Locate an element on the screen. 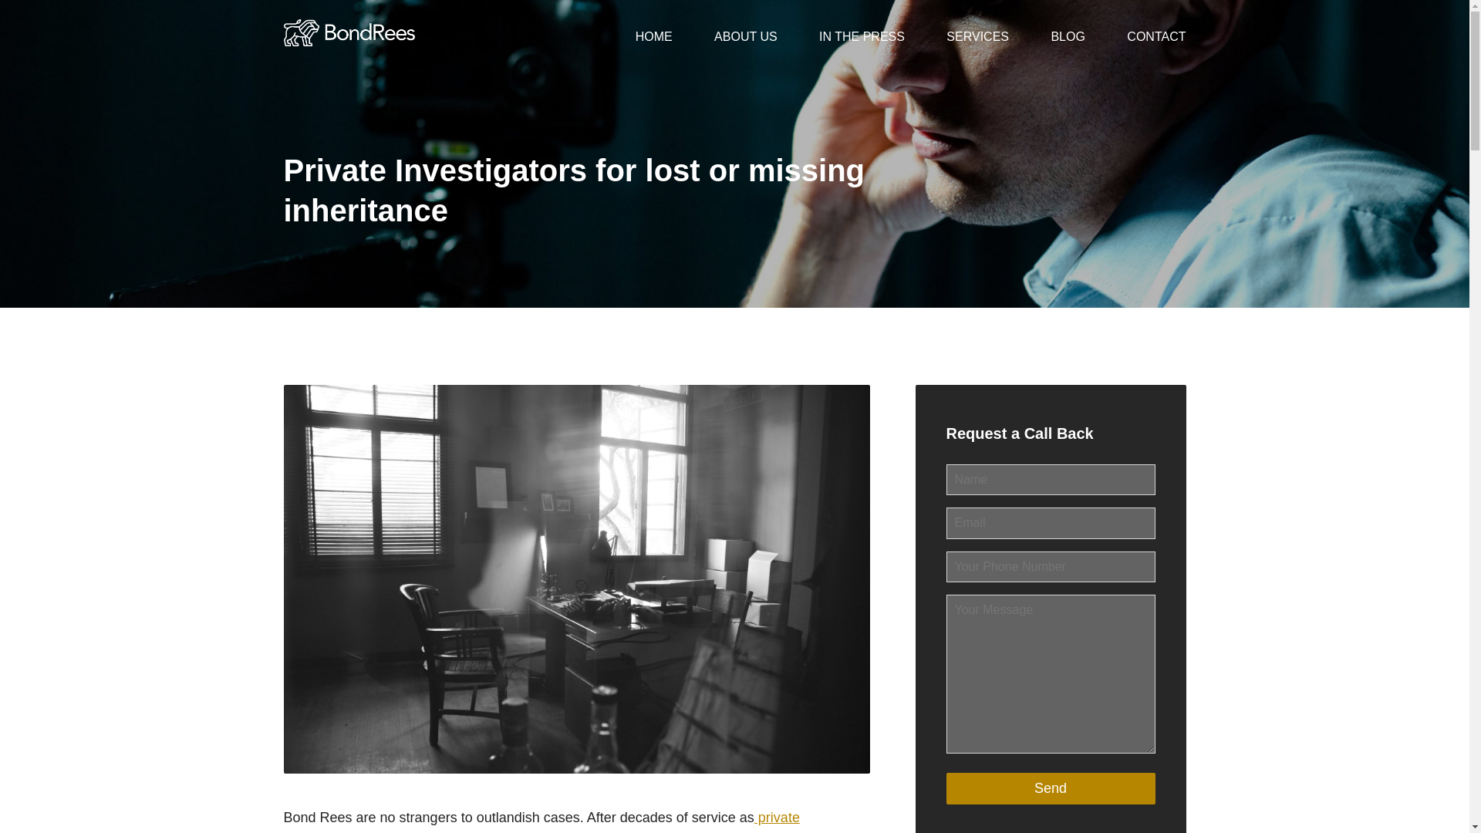  HOME is located at coordinates (653, 36).